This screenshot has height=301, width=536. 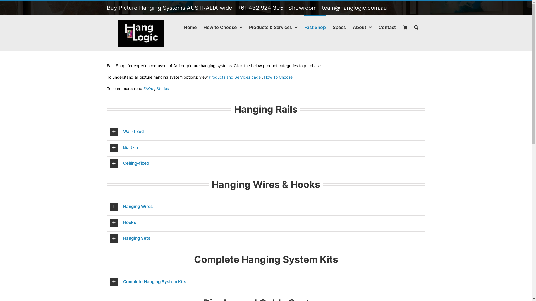 What do you see at coordinates (416, 27) in the screenshot?
I see `Search` at bounding box center [416, 27].